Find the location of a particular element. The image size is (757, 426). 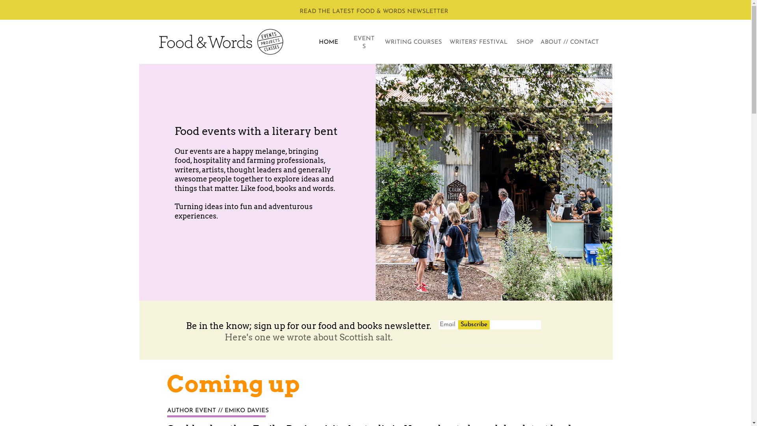

READ THE LATEST FOOD & WORDS NEWSLETTER is located at coordinates (374, 12).